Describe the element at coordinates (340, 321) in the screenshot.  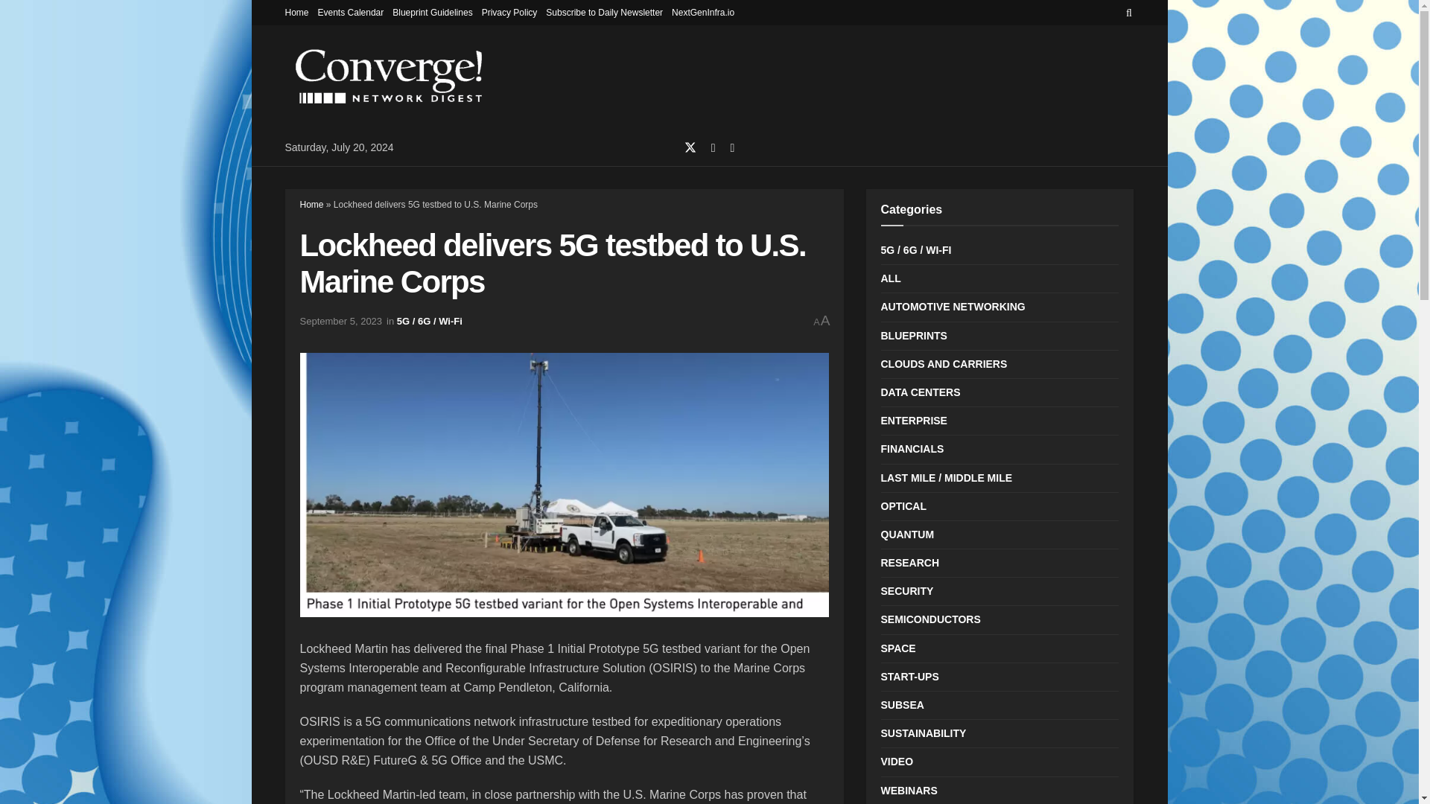
I see `September 5, 2023` at that location.